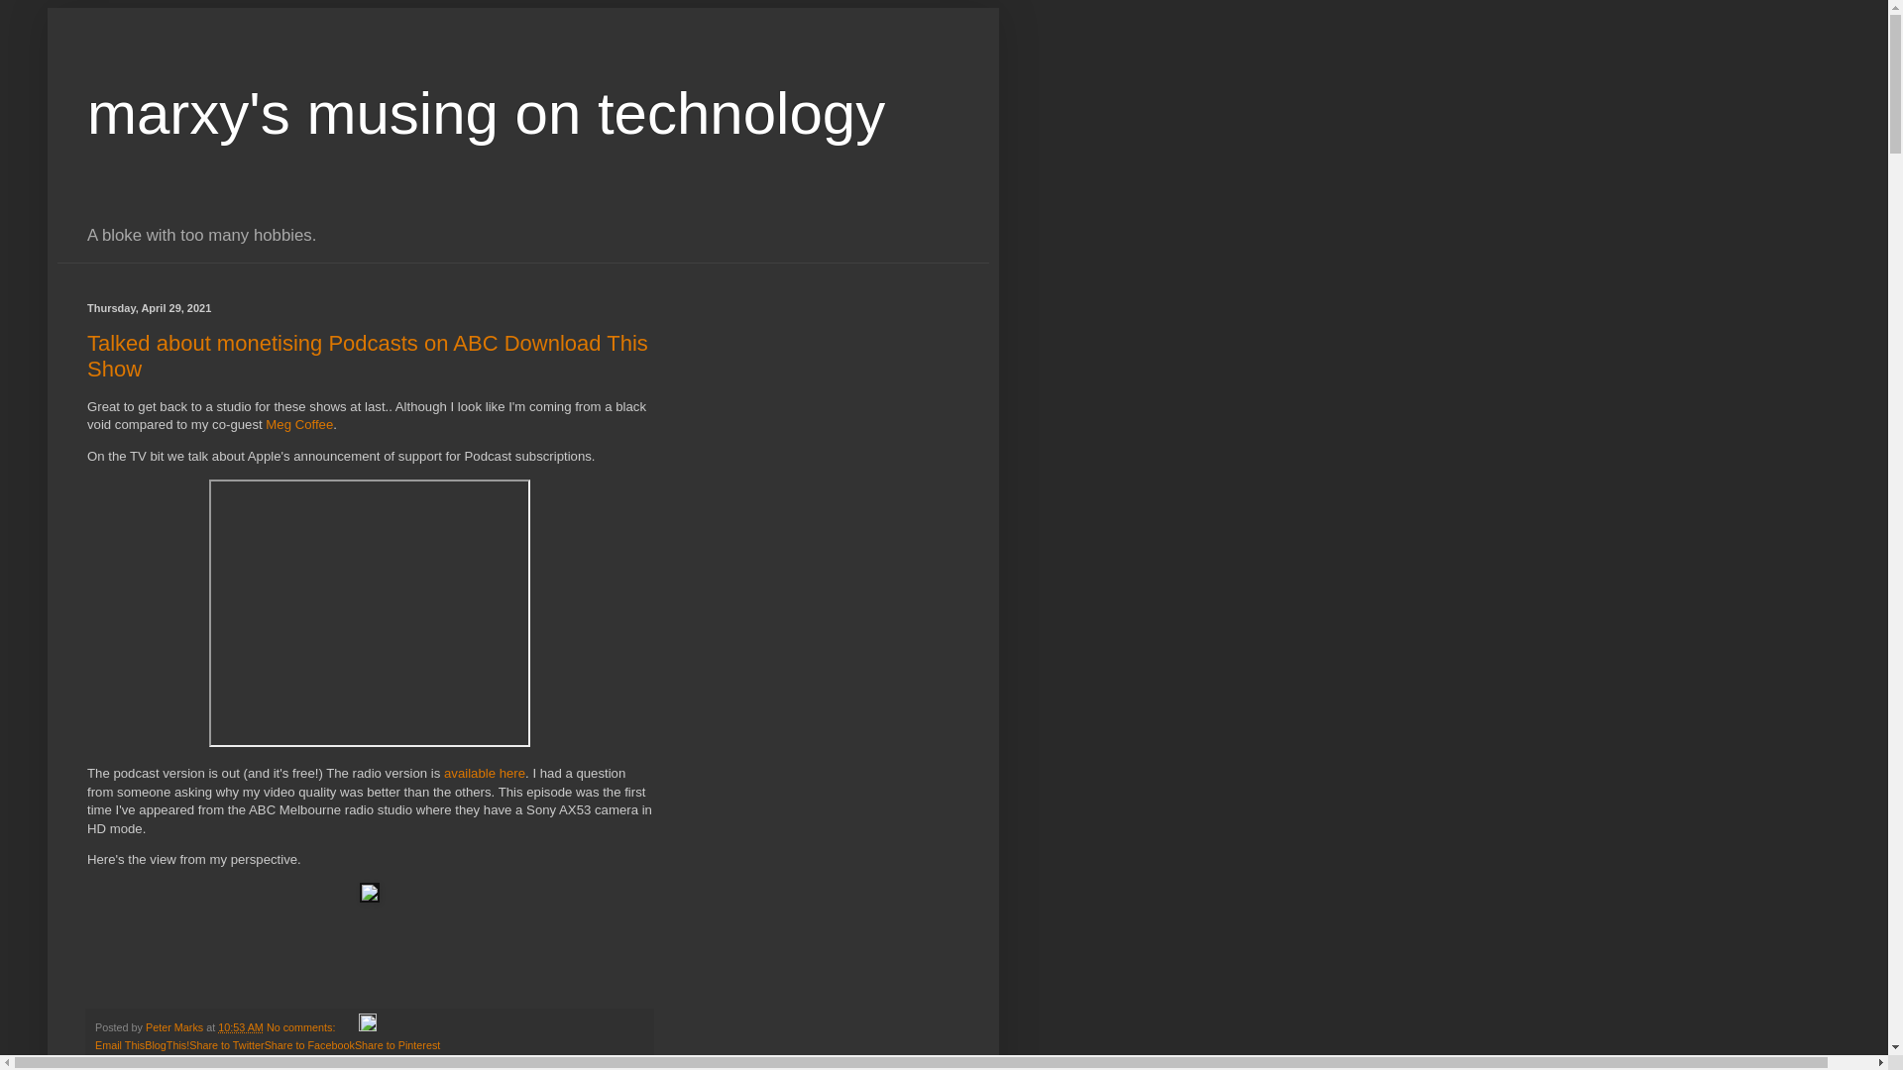 Image resolution: width=1903 pixels, height=1070 pixels. What do you see at coordinates (309, 1044) in the screenshot?
I see `Share to Facebook` at bounding box center [309, 1044].